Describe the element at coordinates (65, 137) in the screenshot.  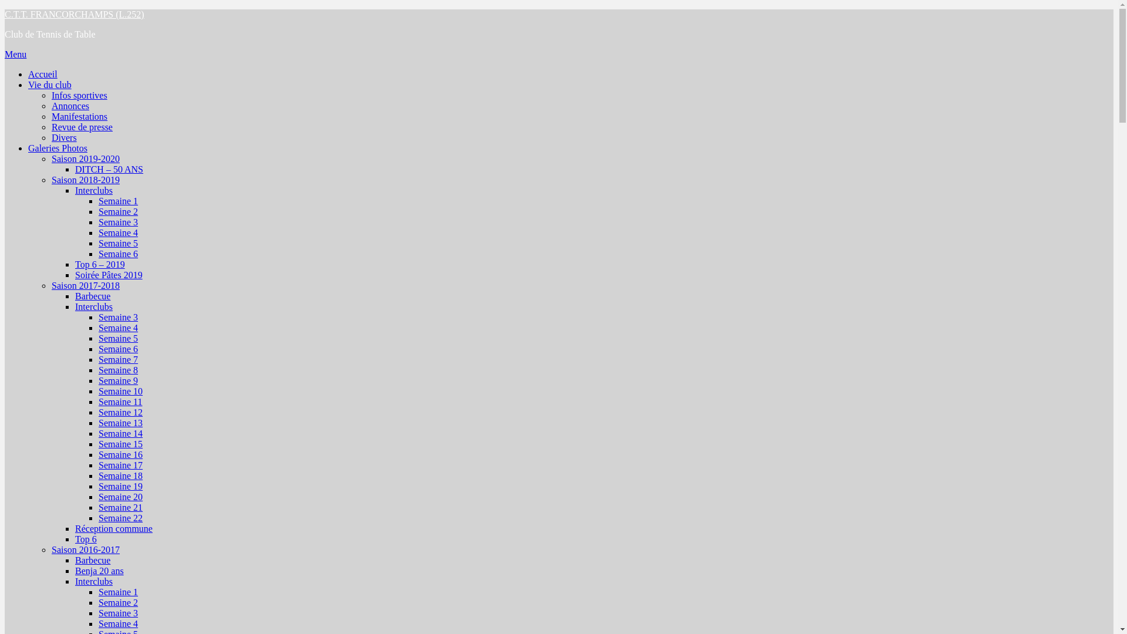
I see `Divers` at that location.